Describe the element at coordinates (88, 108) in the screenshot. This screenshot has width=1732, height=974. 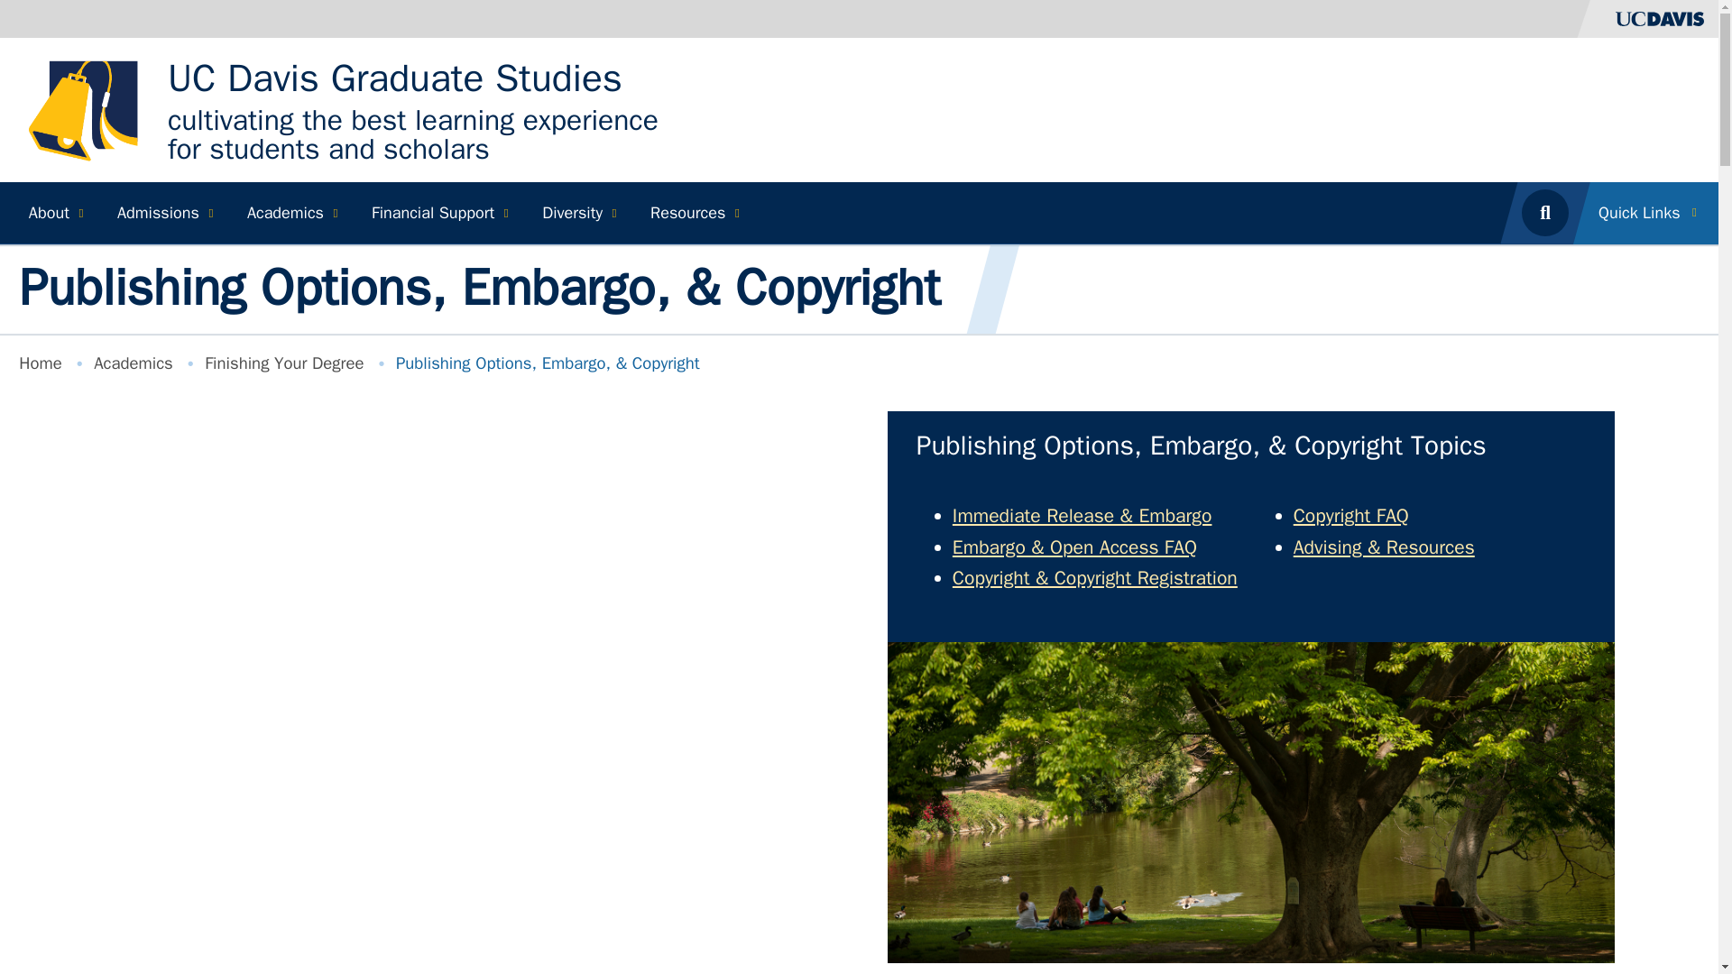
I see `Home` at that location.